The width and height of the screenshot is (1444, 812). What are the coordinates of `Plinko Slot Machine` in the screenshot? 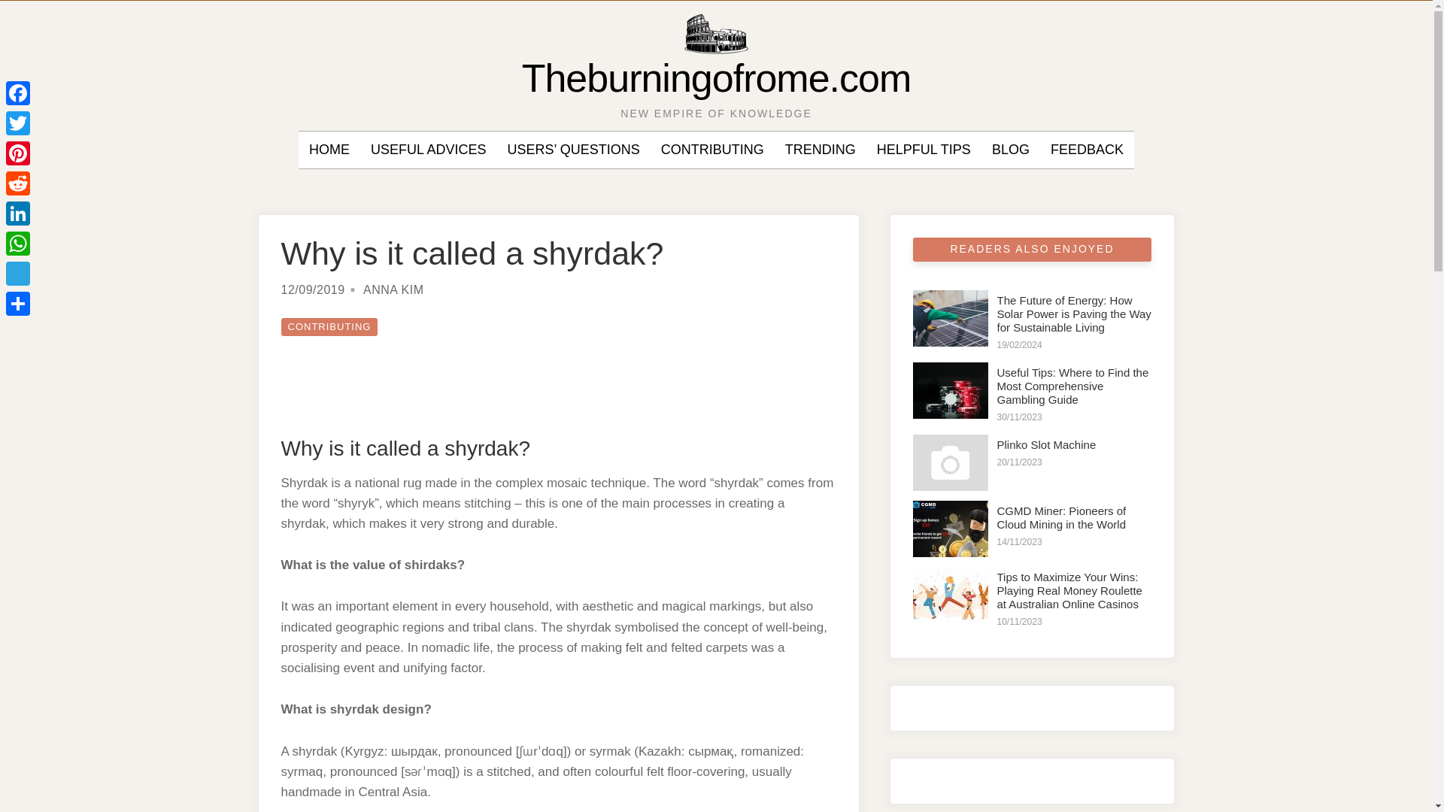 It's located at (1047, 445).